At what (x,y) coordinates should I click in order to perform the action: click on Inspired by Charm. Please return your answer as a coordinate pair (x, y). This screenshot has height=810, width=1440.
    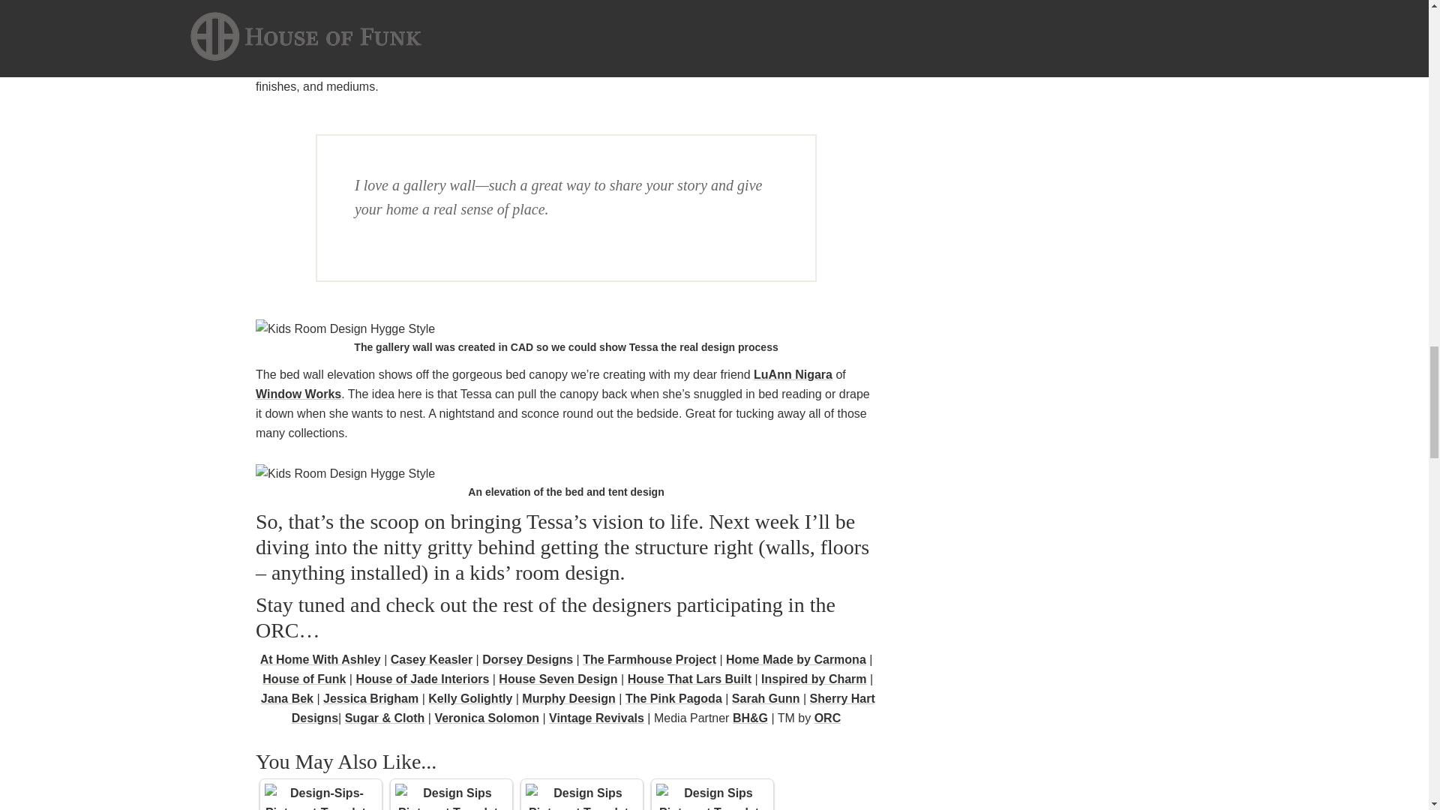
    Looking at the image, I should click on (814, 679).